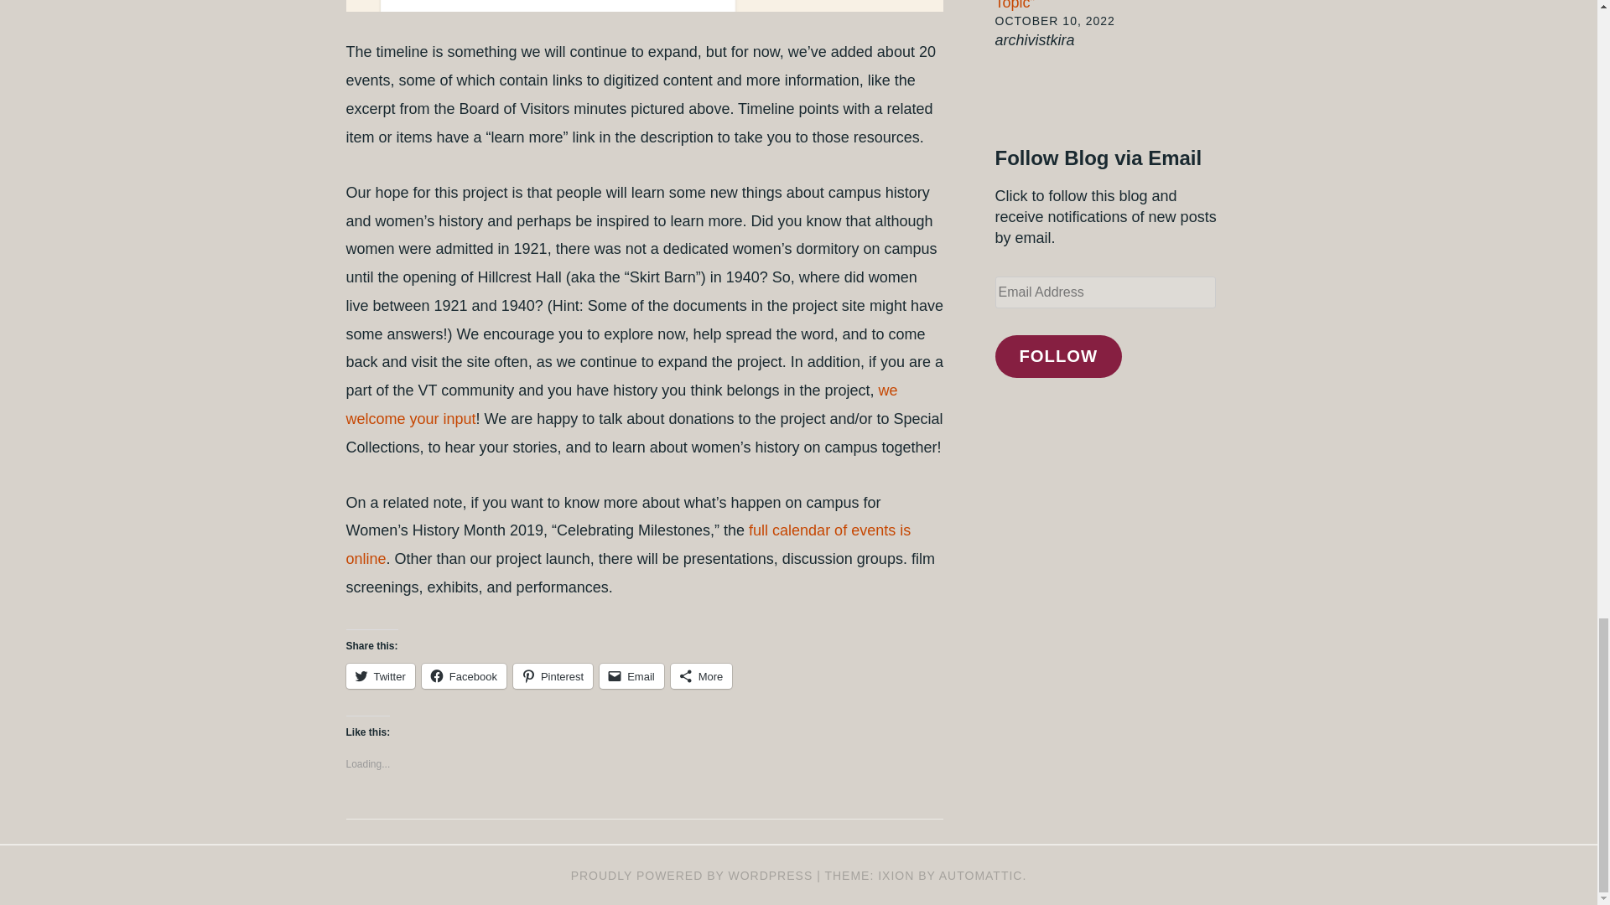  What do you see at coordinates (628, 545) in the screenshot?
I see `full calendar of events is online` at bounding box center [628, 545].